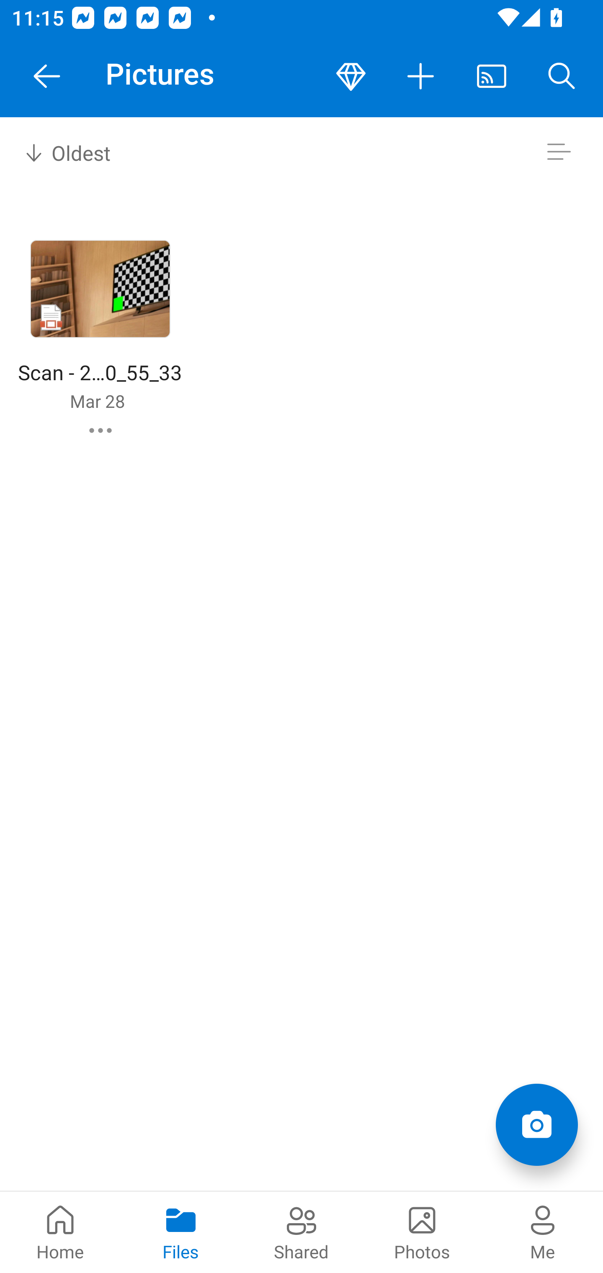 The width and height of the screenshot is (603, 1273). I want to click on Search button, so click(562, 76).